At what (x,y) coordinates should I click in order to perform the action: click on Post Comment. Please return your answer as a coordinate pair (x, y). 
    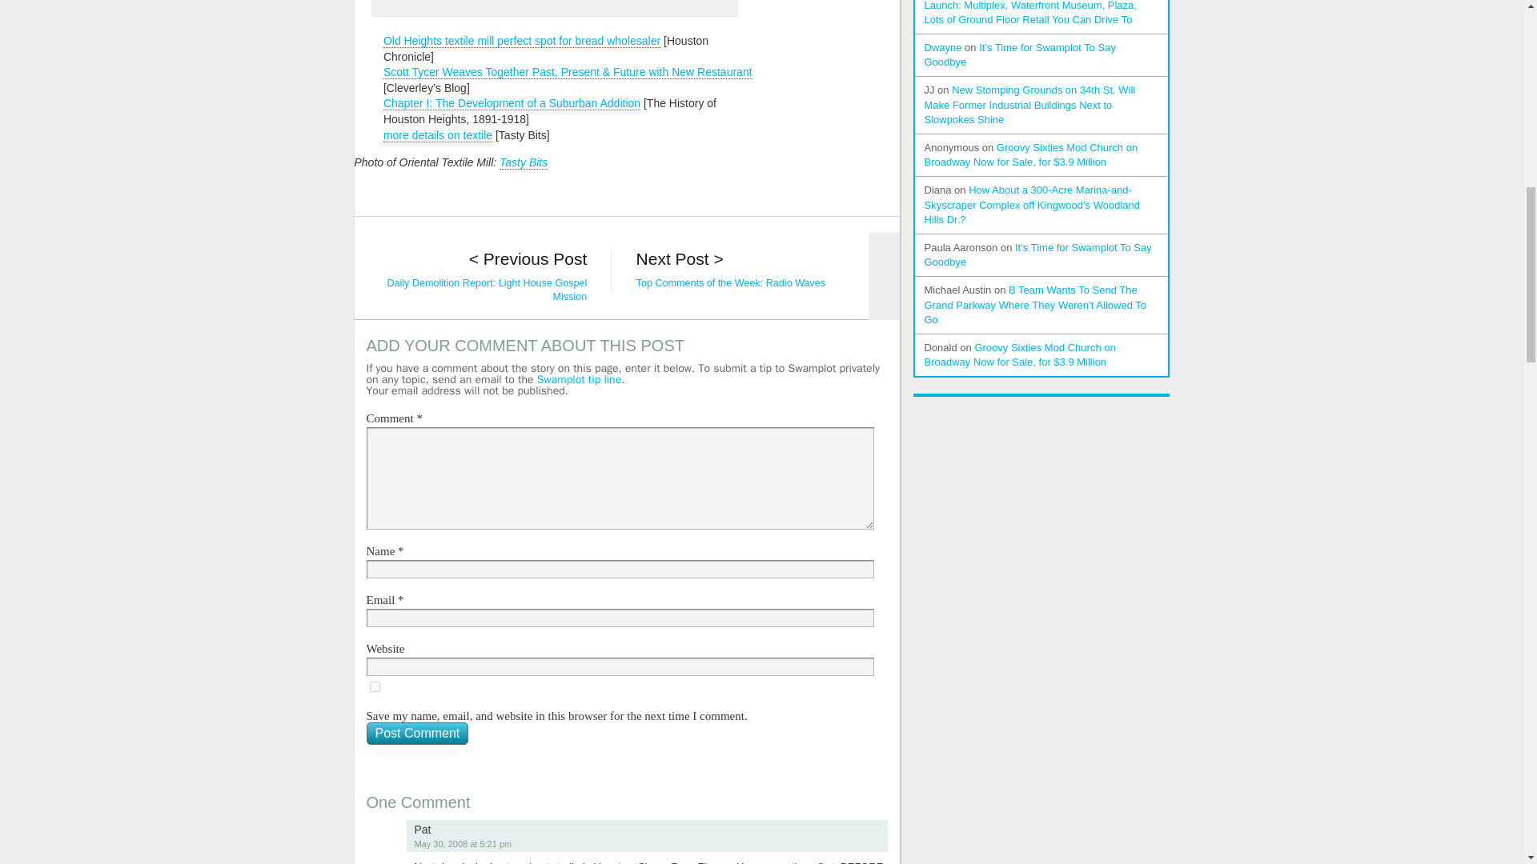
    Looking at the image, I should click on (418, 733).